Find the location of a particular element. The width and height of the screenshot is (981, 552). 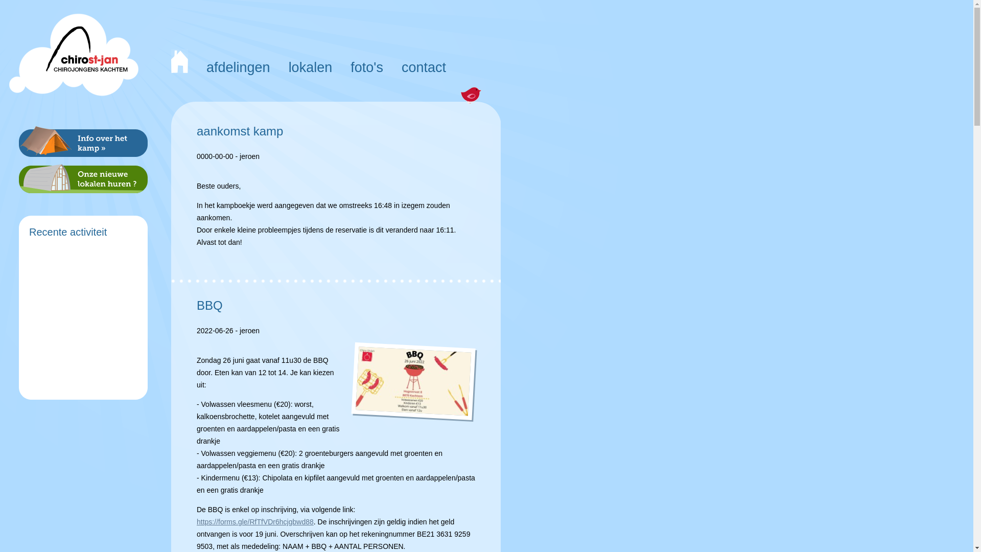

home is located at coordinates (180, 65).